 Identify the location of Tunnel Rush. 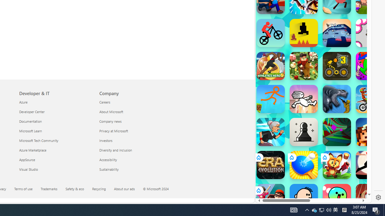
(337, 132).